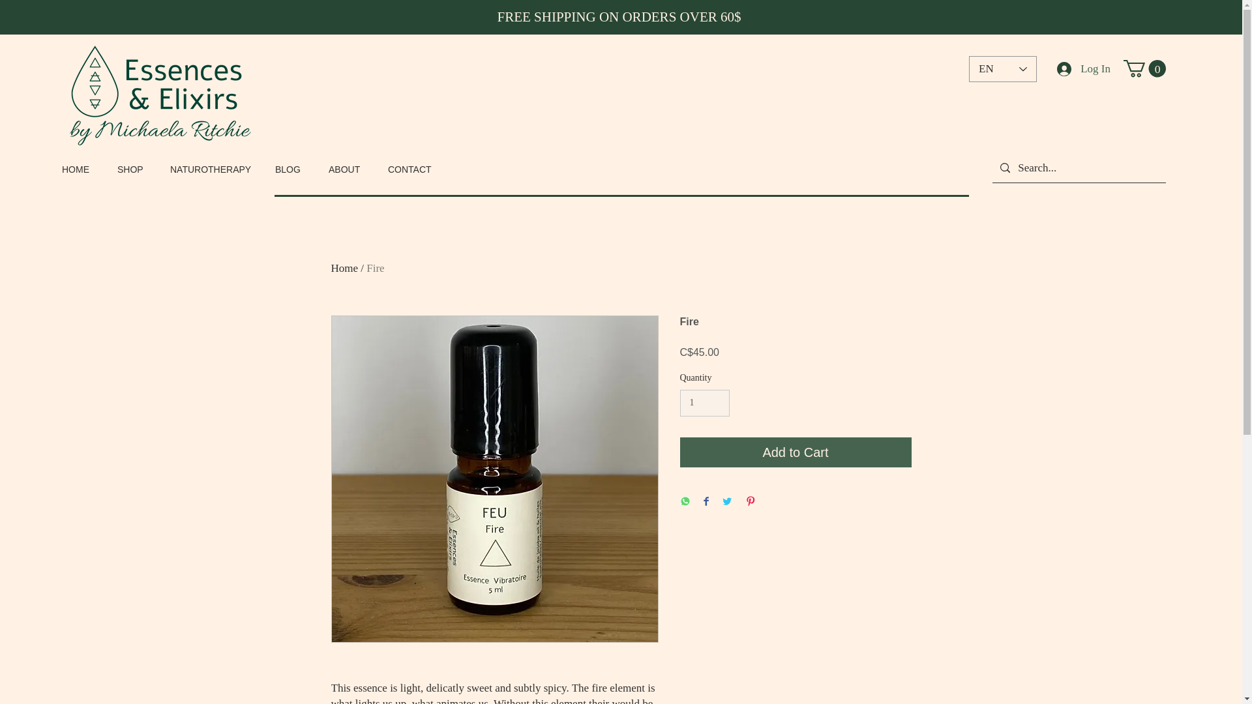 This screenshot has width=1252, height=704. What do you see at coordinates (213, 169) in the screenshot?
I see `NATUROTHERAPY` at bounding box center [213, 169].